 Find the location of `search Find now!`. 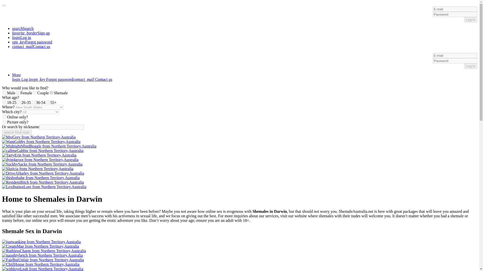

search Find now! is located at coordinates (17, 132).